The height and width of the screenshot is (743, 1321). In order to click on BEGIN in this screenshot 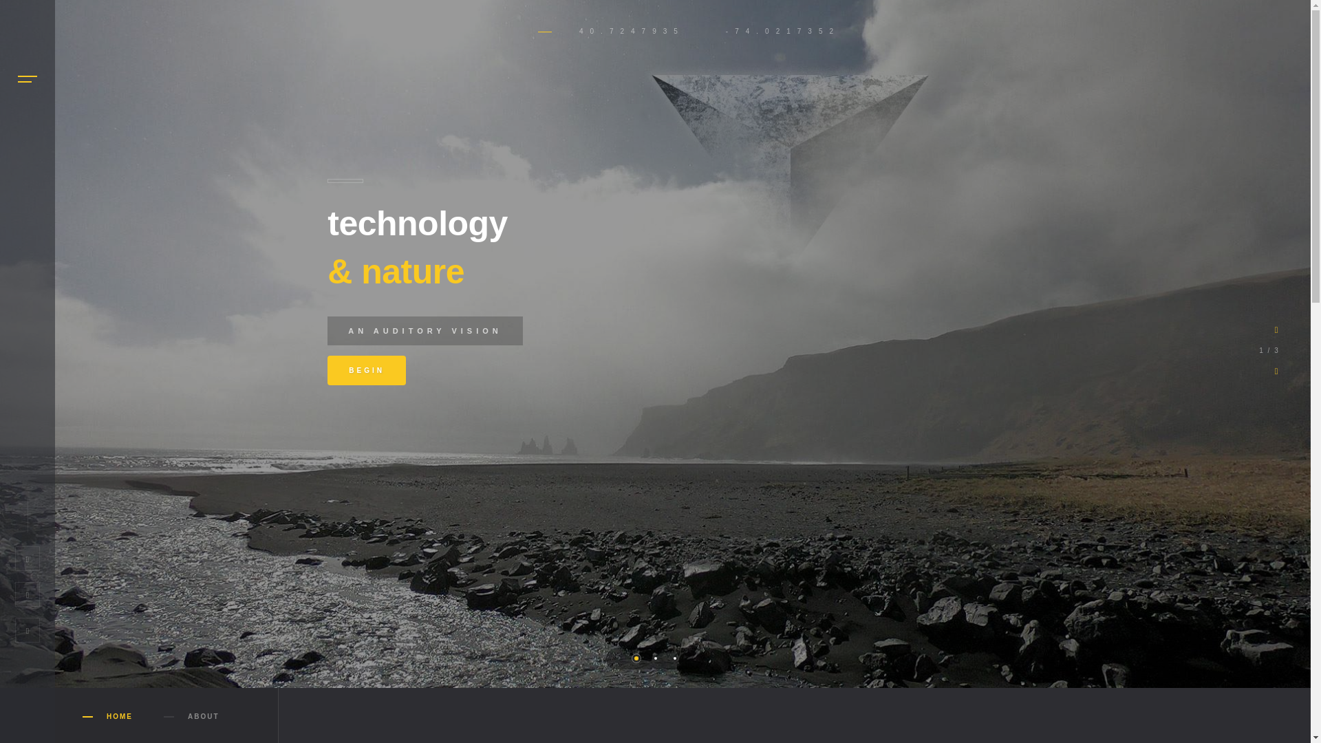, I will do `click(366, 370)`.